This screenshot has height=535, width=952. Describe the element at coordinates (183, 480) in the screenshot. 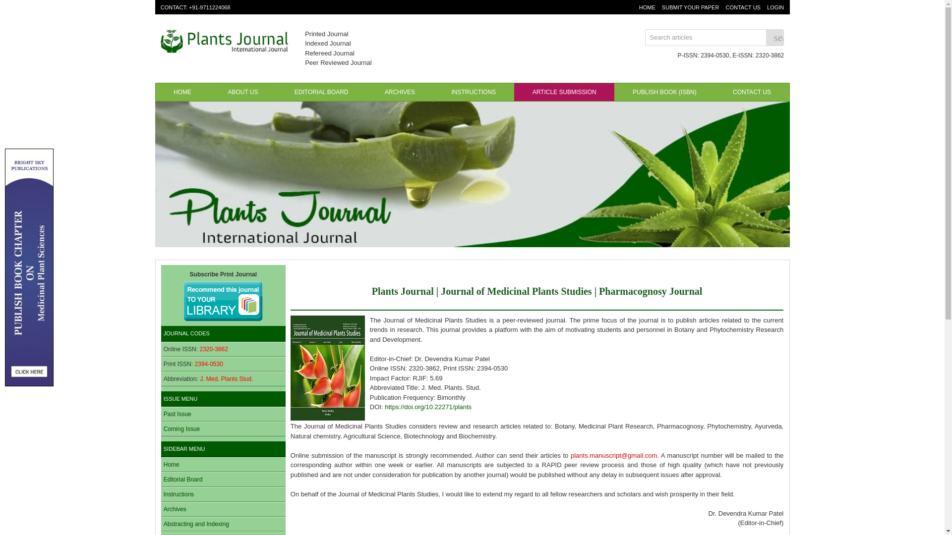

I see `Editorial Board` at that location.